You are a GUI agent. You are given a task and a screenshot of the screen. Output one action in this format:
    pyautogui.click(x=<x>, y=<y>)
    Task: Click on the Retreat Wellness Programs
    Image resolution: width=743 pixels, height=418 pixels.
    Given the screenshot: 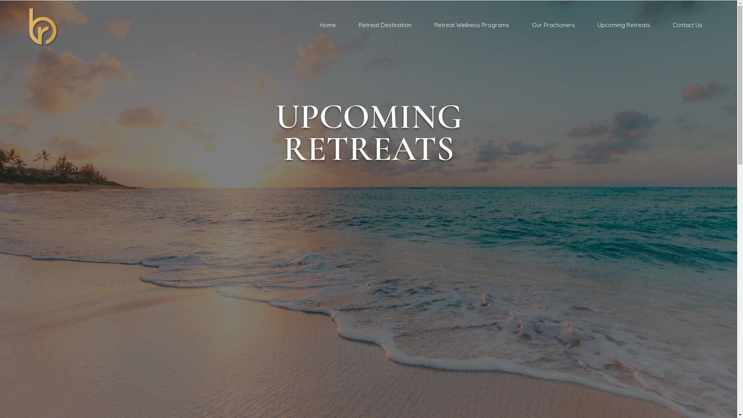 What is the action you would take?
    pyautogui.click(x=471, y=25)
    